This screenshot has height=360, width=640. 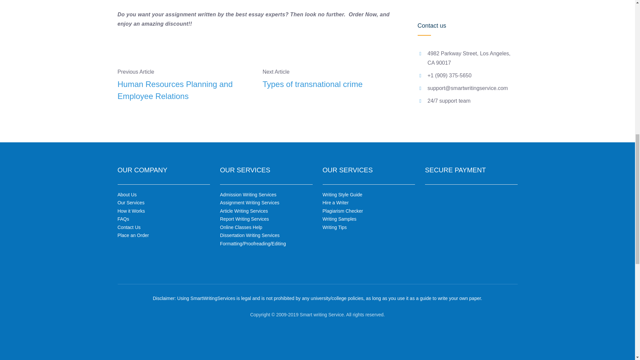 I want to click on Writing Samples, so click(x=339, y=219).